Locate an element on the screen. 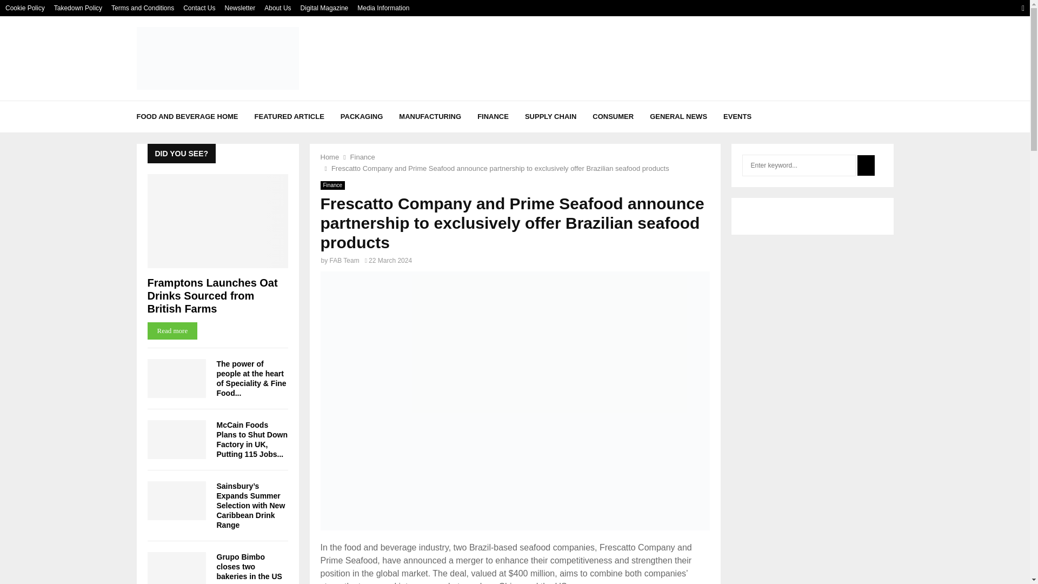  Terms and Conditions is located at coordinates (143, 8).